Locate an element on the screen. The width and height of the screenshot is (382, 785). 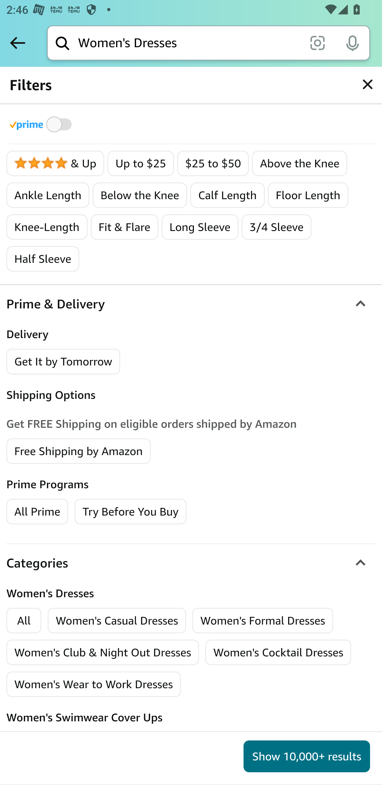
Women's Formal Dresses is located at coordinates (263, 621).